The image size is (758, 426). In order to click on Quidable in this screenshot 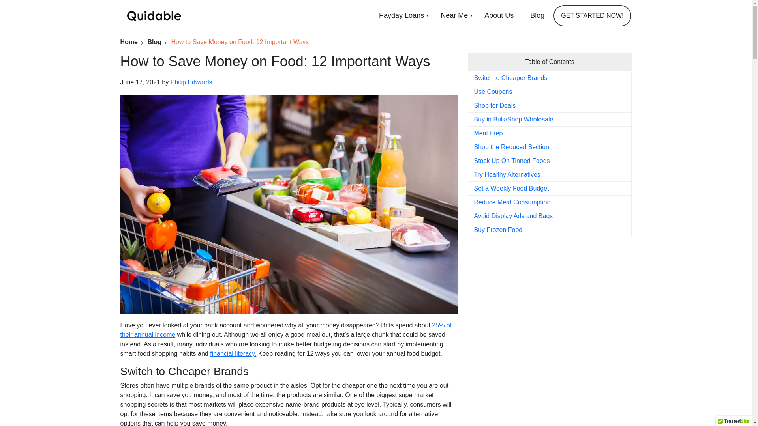, I will do `click(153, 16)`.